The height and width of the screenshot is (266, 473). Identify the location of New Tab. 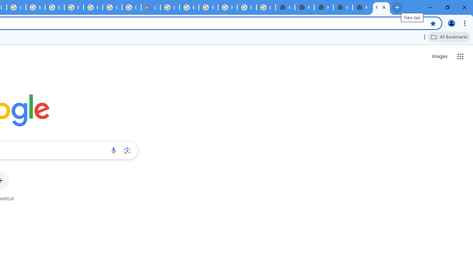
(304, 7).